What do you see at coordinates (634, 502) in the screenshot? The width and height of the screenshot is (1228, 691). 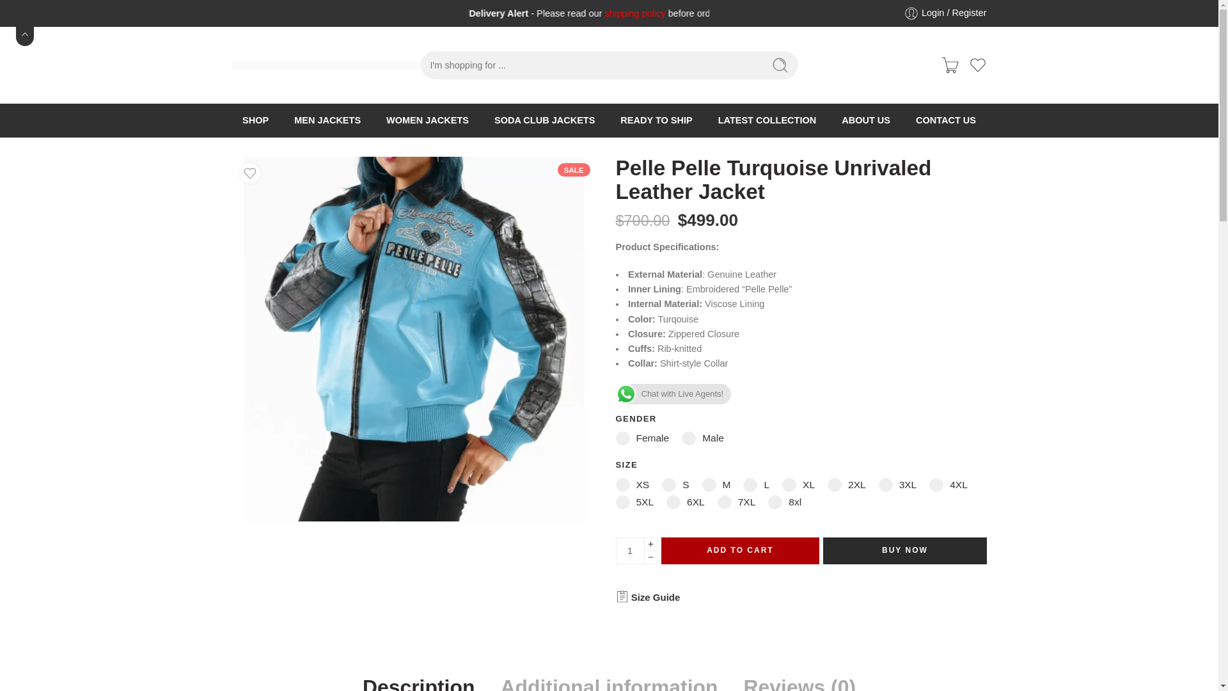 I see `5XL` at bounding box center [634, 502].